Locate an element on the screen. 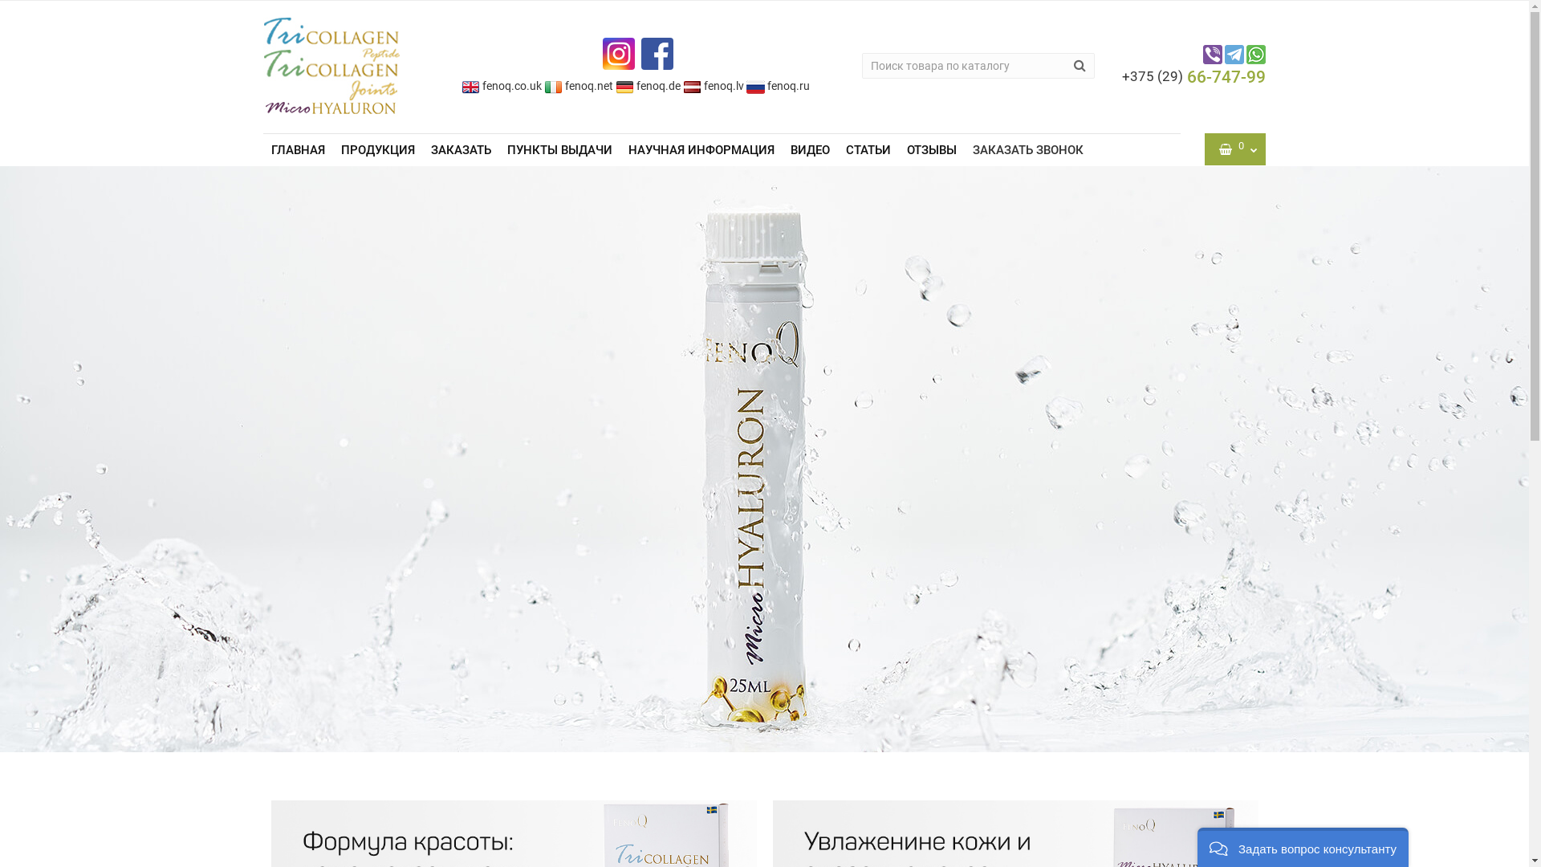  fenoq.de is located at coordinates (649, 86).